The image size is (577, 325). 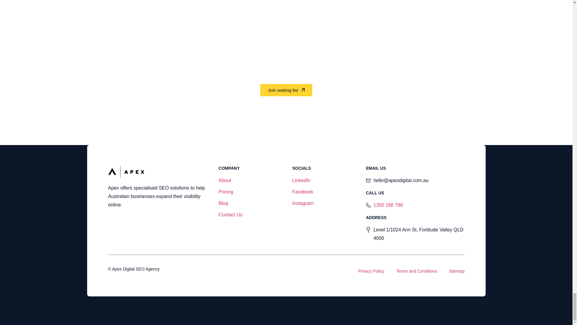 What do you see at coordinates (286, 90) in the screenshot?
I see `Join waiting list` at bounding box center [286, 90].